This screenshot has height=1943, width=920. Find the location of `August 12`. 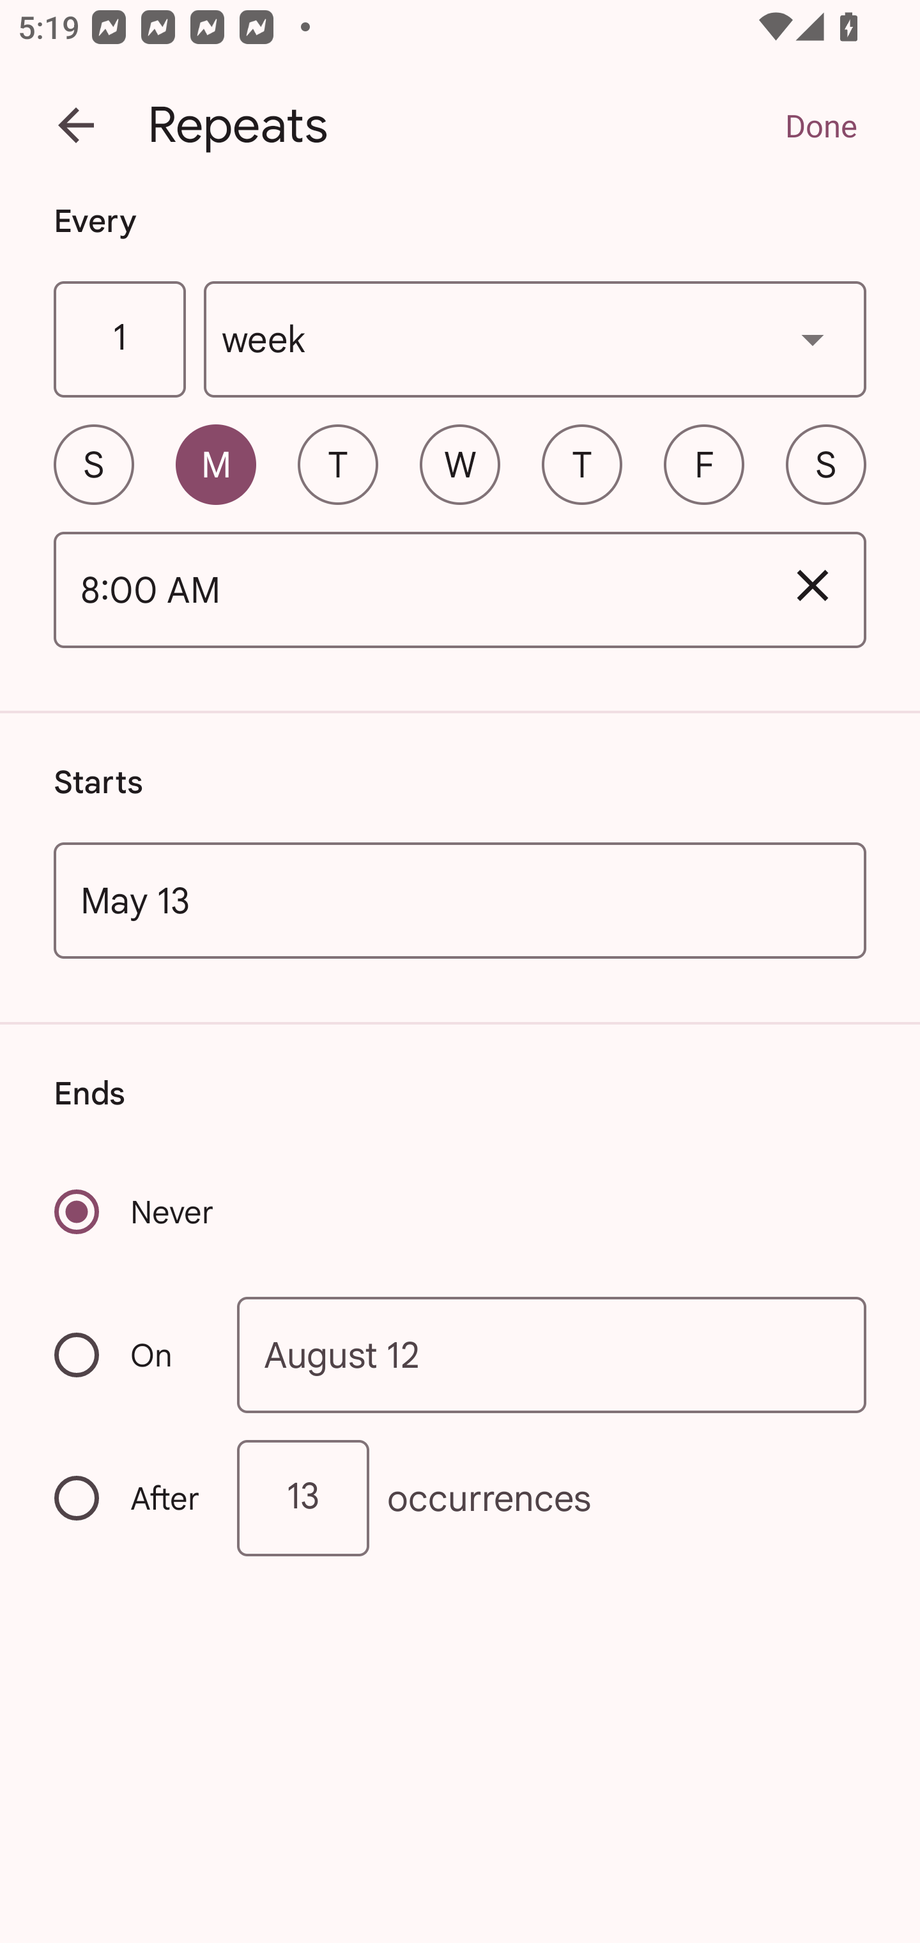

August 12 is located at coordinates (552, 1354).